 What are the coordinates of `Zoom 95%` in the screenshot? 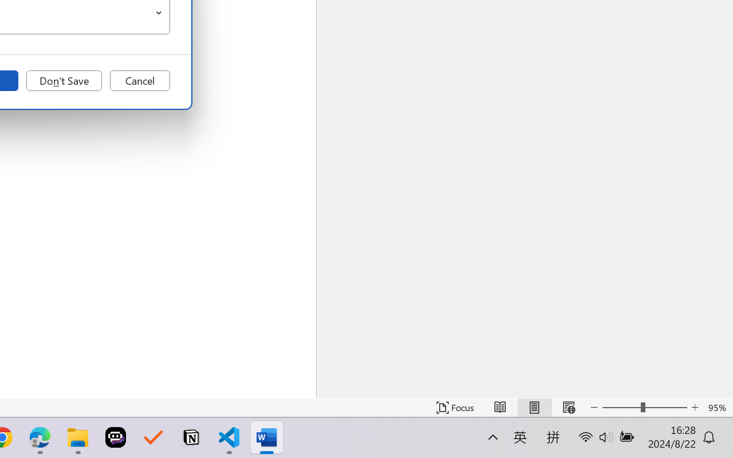 It's located at (718, 408).